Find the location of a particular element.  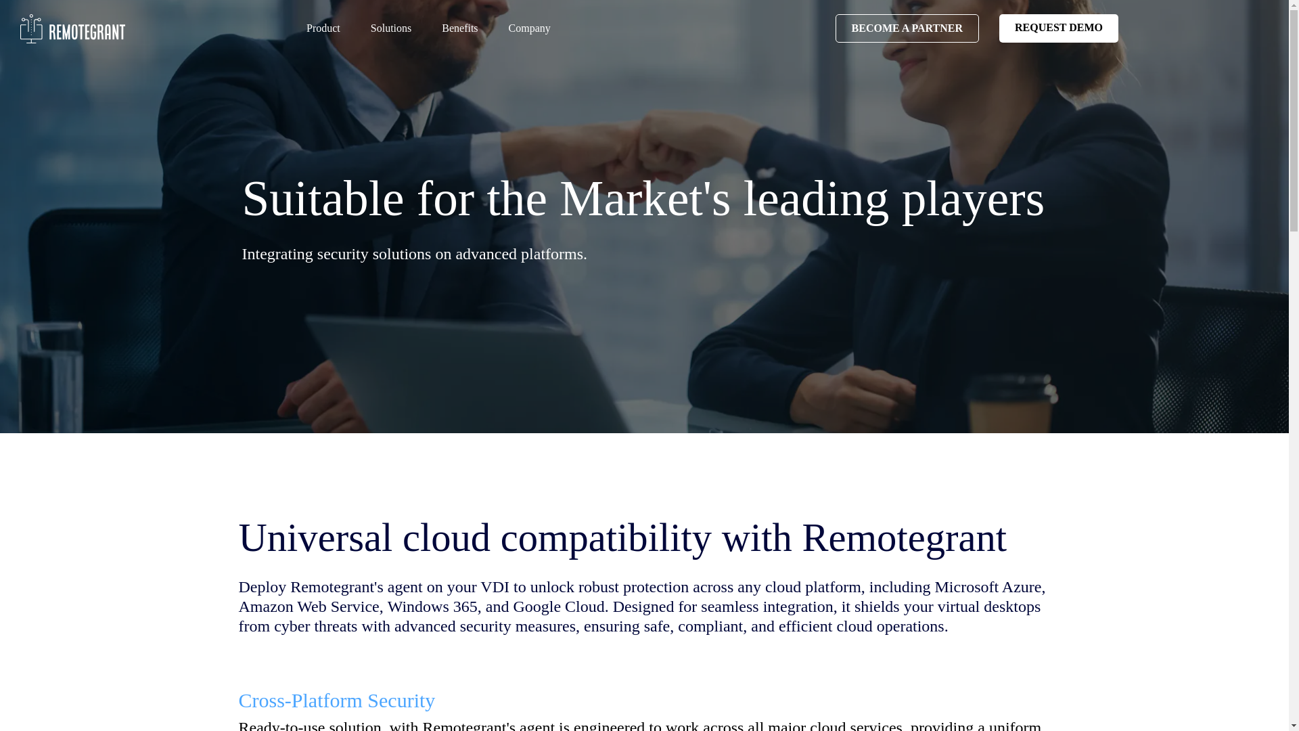

Go to home page is located at coordinates (73, 28).